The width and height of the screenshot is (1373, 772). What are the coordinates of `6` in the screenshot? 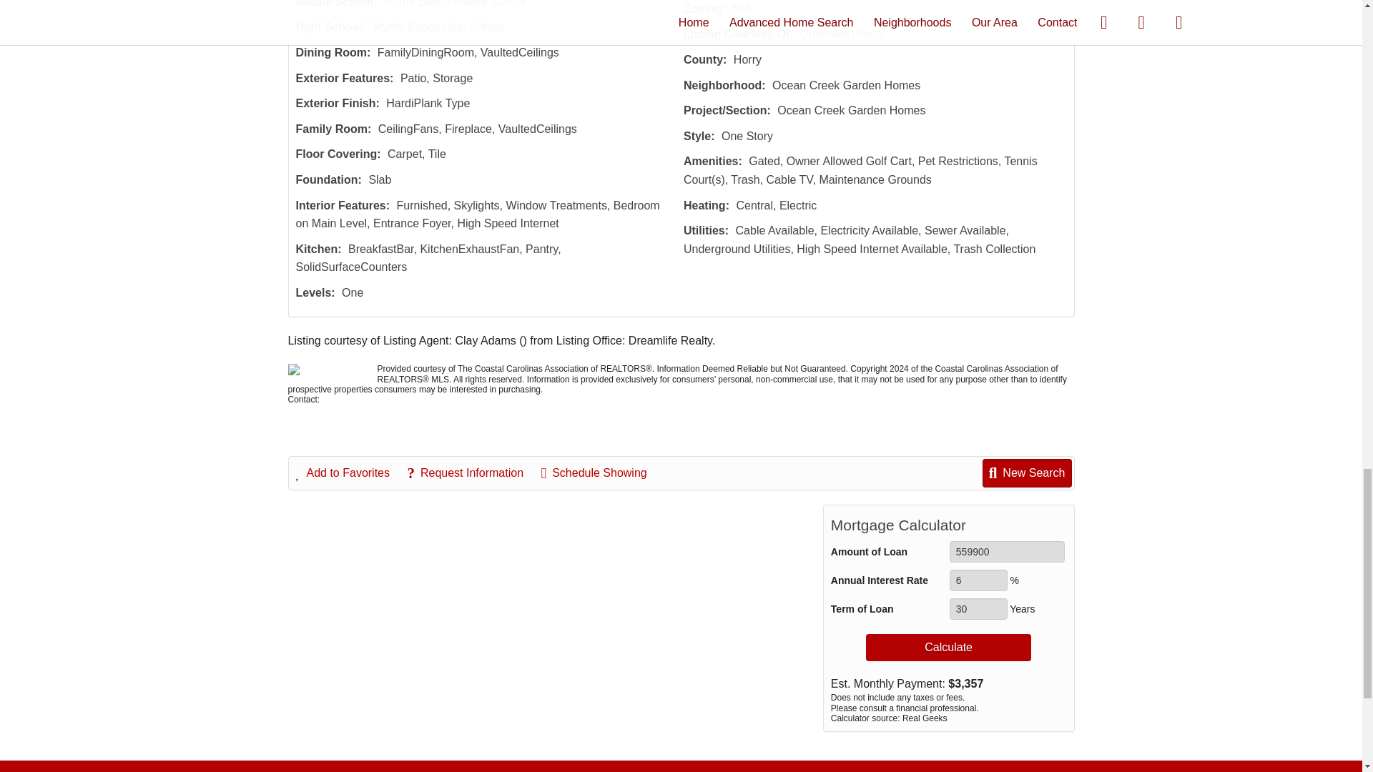 It's located at (978, 580).